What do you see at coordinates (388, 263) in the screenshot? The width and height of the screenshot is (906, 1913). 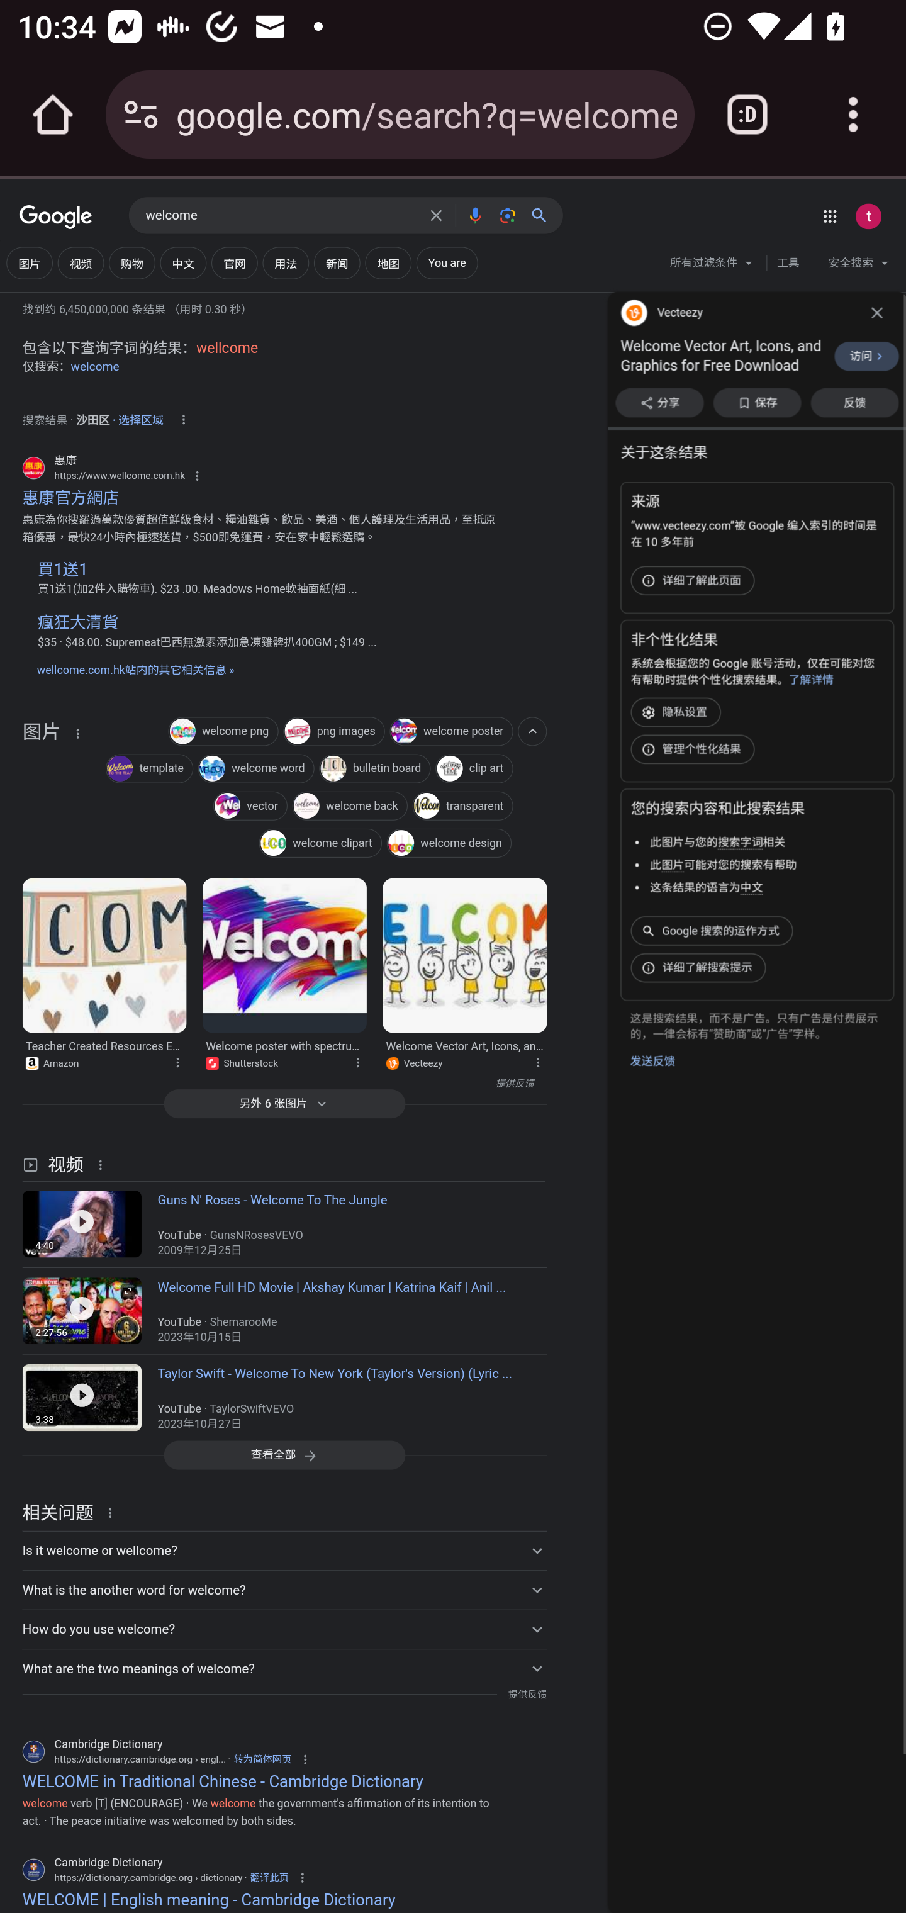 I see `地图` at bounding box center [388, 263].